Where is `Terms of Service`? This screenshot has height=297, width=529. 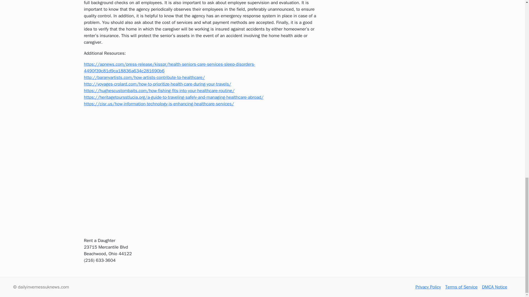
Terms of Service is located at coordinates (461, 287).